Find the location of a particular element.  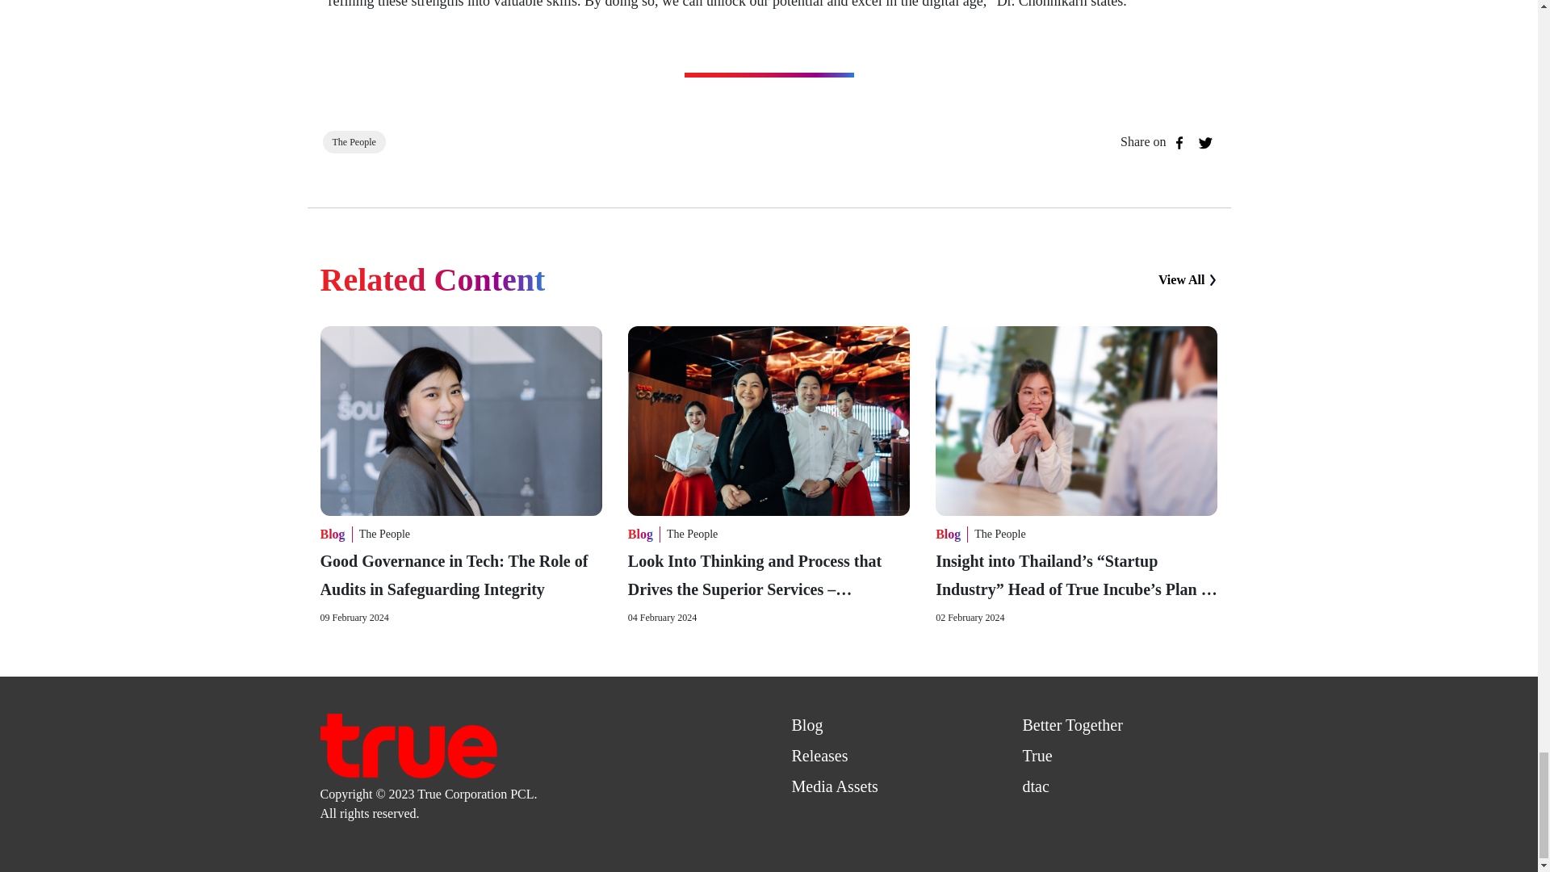

View All is located at coordinates (1188, 279).